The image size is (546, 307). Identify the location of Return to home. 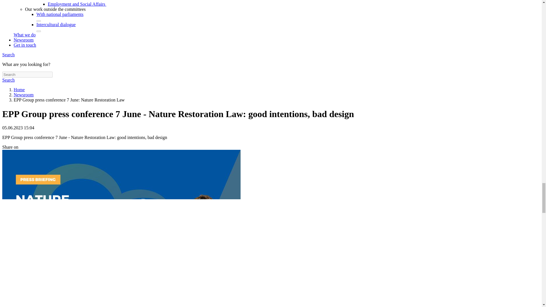
(19, 90).